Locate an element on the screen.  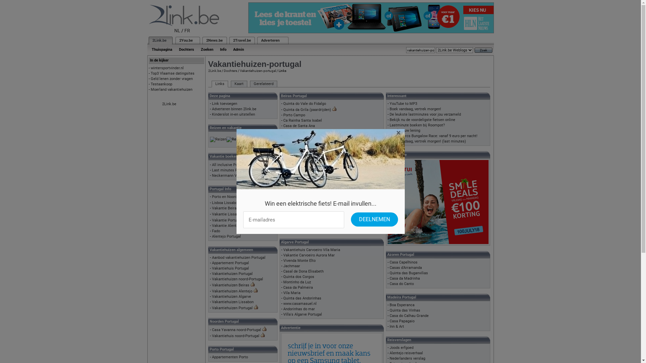
Inn & Art is located at coordinates (397, 327).